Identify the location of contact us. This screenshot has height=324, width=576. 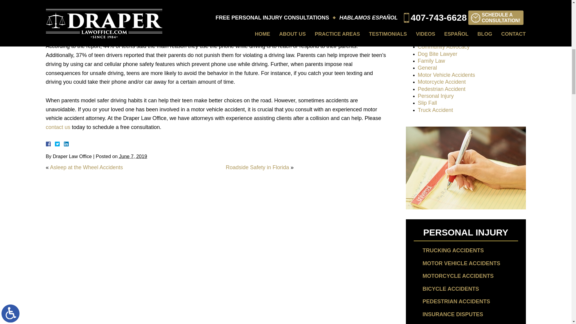
(58, 127).